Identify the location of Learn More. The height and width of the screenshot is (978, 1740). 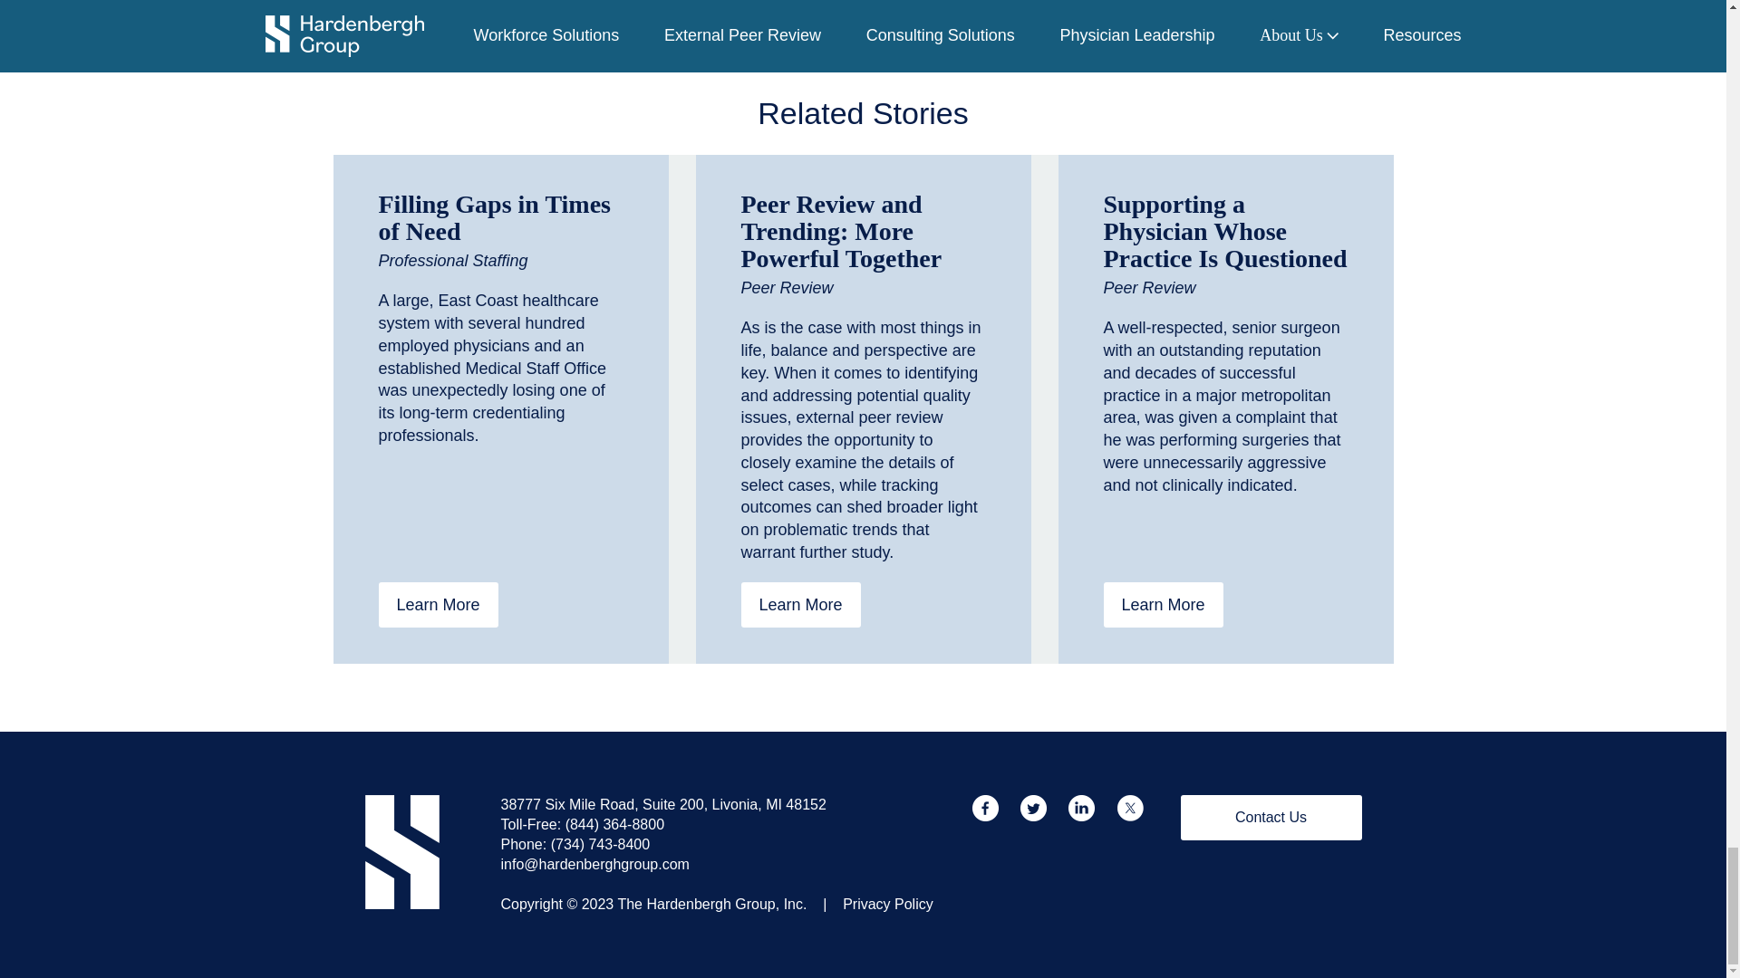
(1163, 605).